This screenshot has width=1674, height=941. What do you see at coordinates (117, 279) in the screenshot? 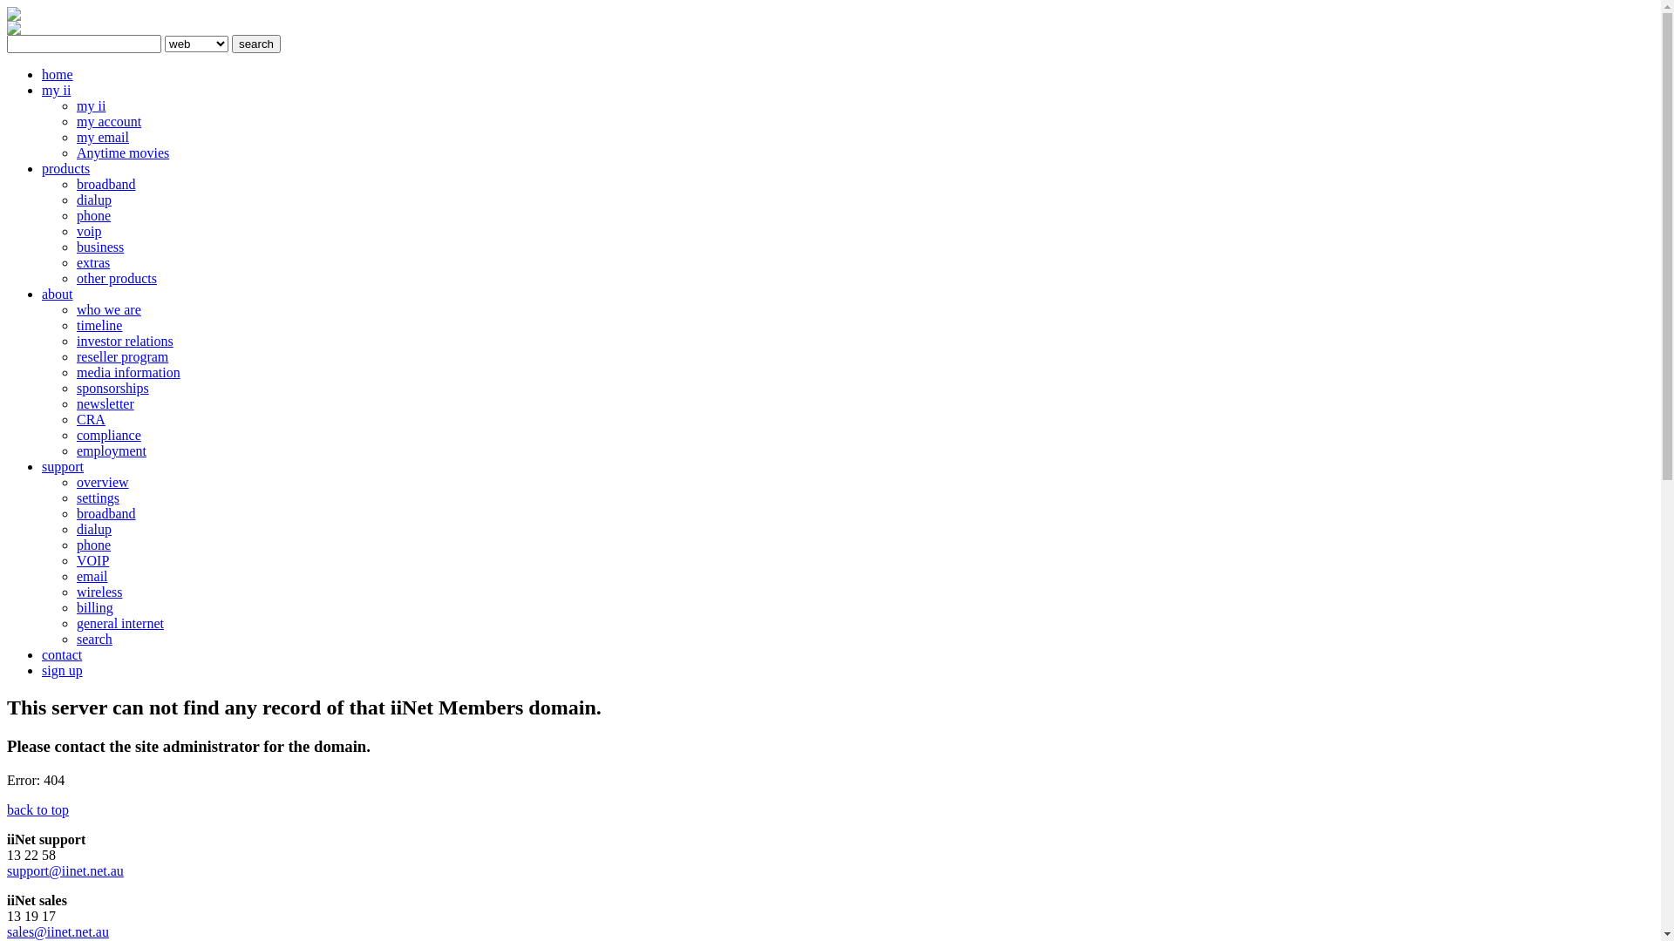
I see `other products` at bounding box center [117, 279].